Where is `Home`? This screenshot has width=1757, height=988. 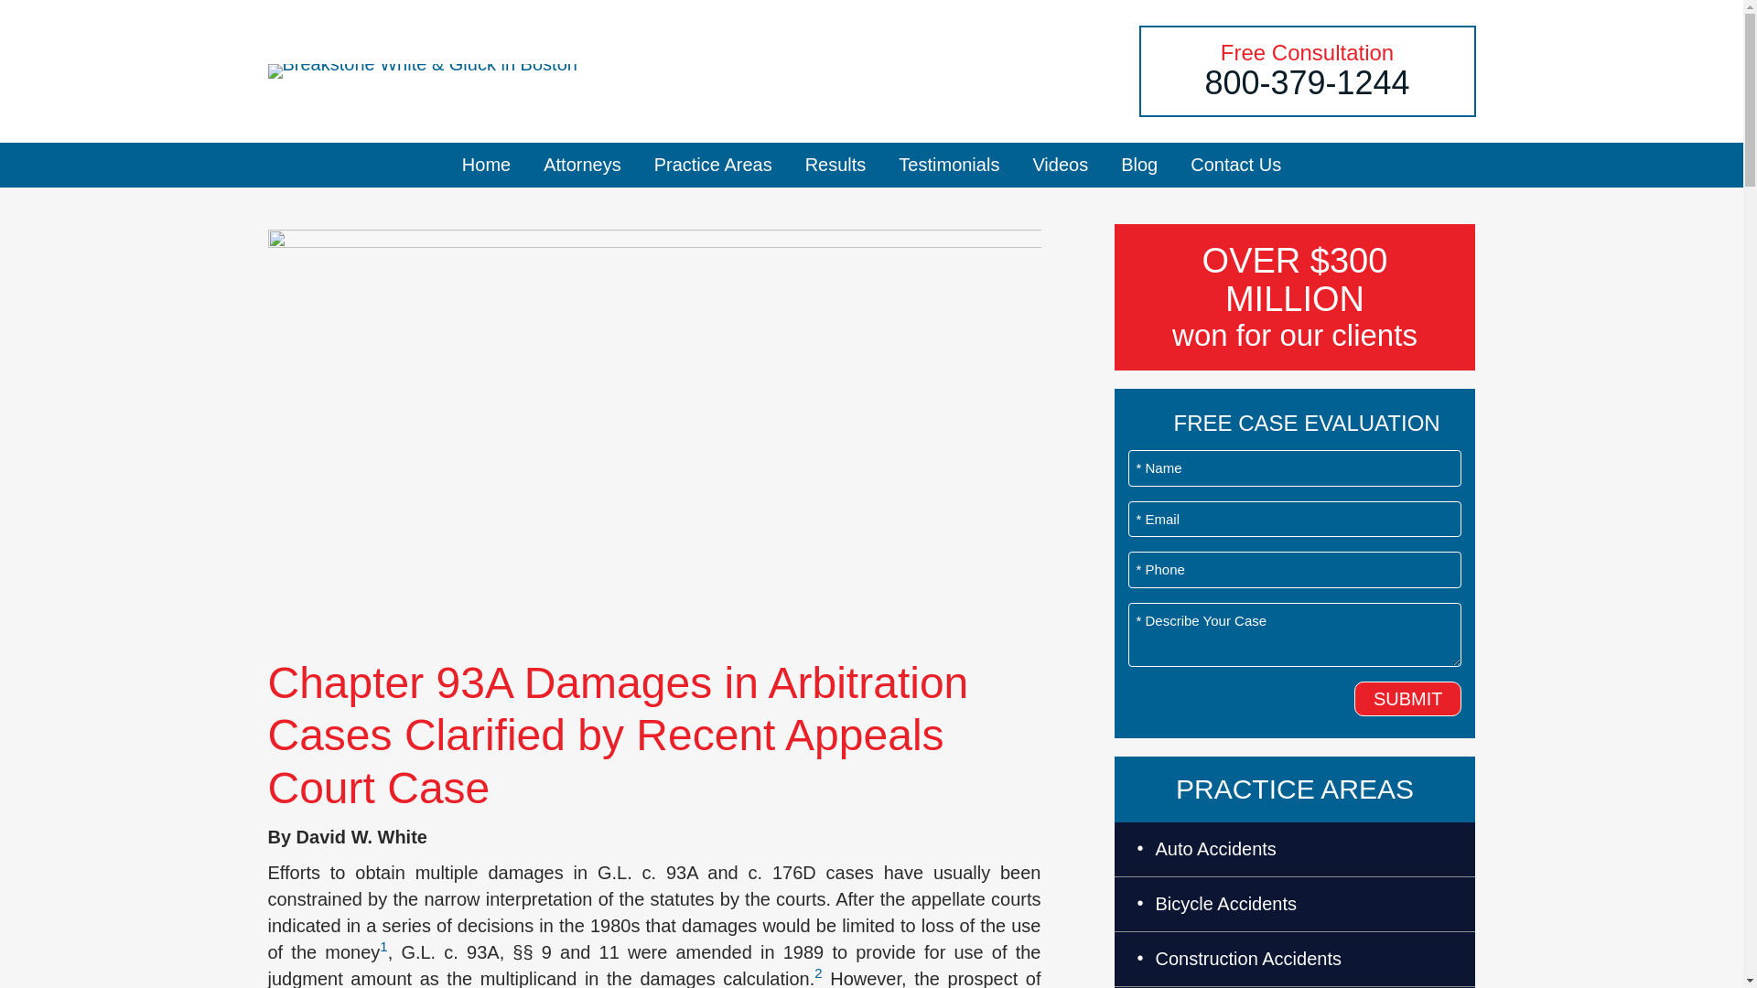 Home is located at coordinates (487, 165).